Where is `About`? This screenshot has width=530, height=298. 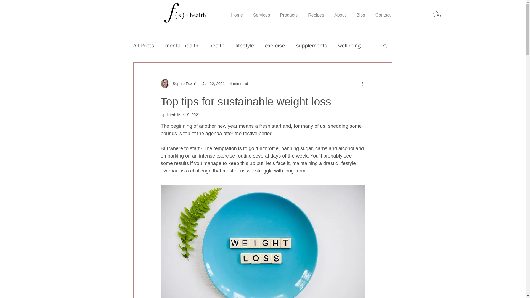
About is located at coordinates (340, 13).